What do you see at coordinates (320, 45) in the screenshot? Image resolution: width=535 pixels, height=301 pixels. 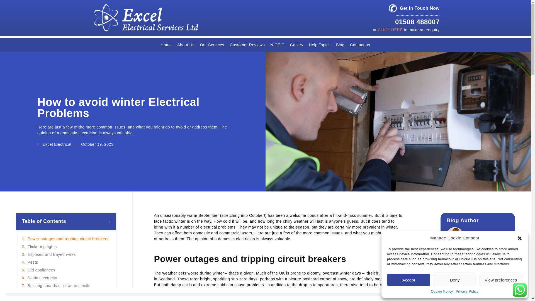 I see `Help Topics` at bounding box center [320, 45].